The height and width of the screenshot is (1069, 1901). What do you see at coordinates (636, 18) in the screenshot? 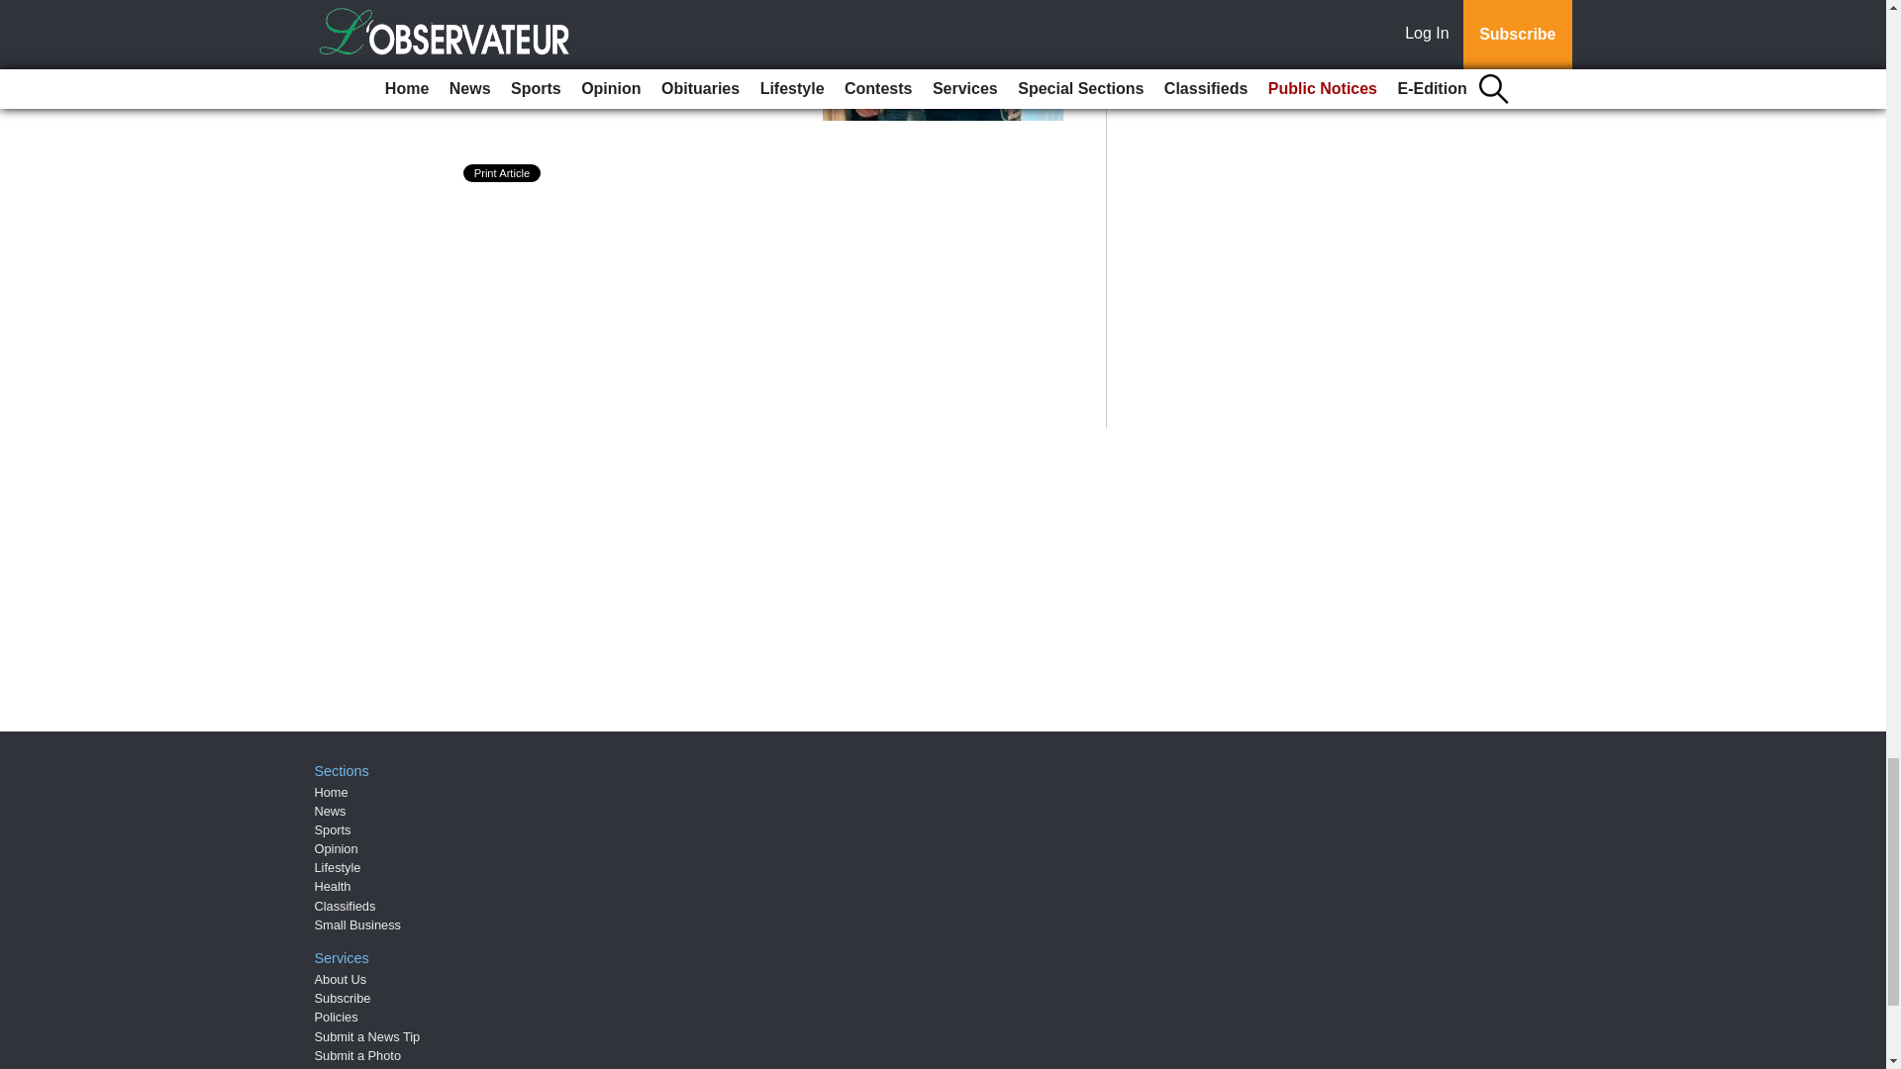
I see `St. Charles deputy wins MADD award` at bounding box center [636, 18].